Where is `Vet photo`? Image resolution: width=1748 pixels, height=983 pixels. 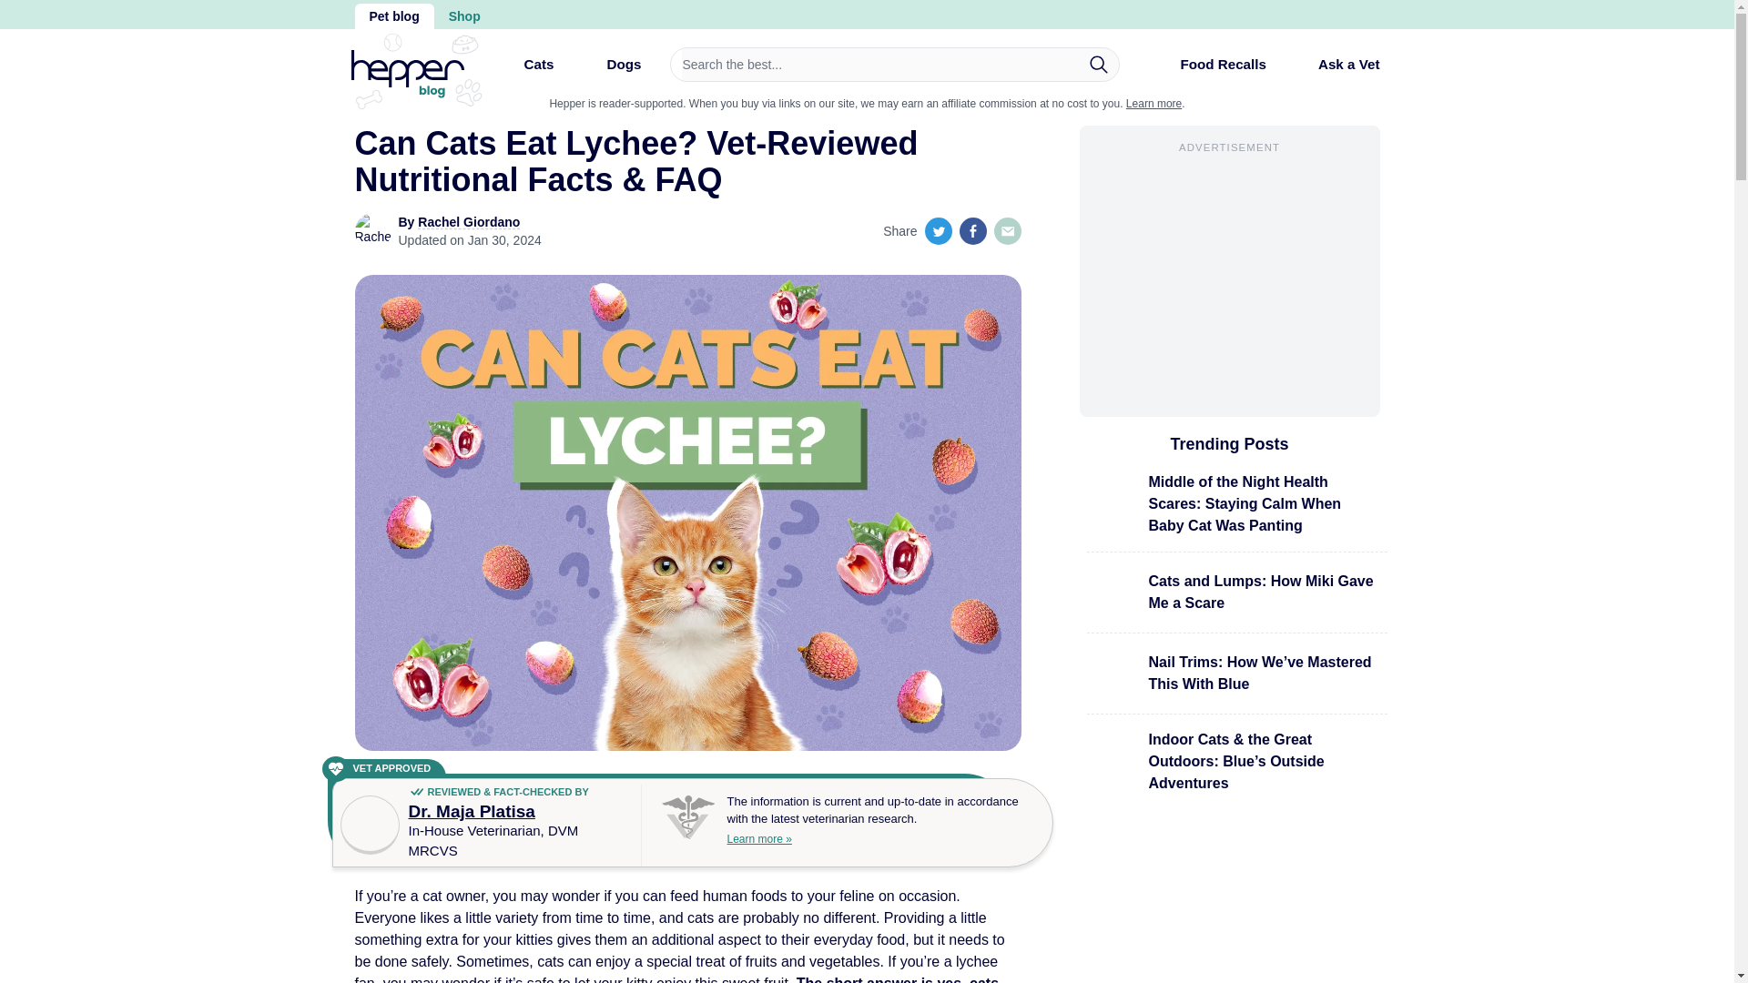
Vet photo is located at coordinates (370, 825).